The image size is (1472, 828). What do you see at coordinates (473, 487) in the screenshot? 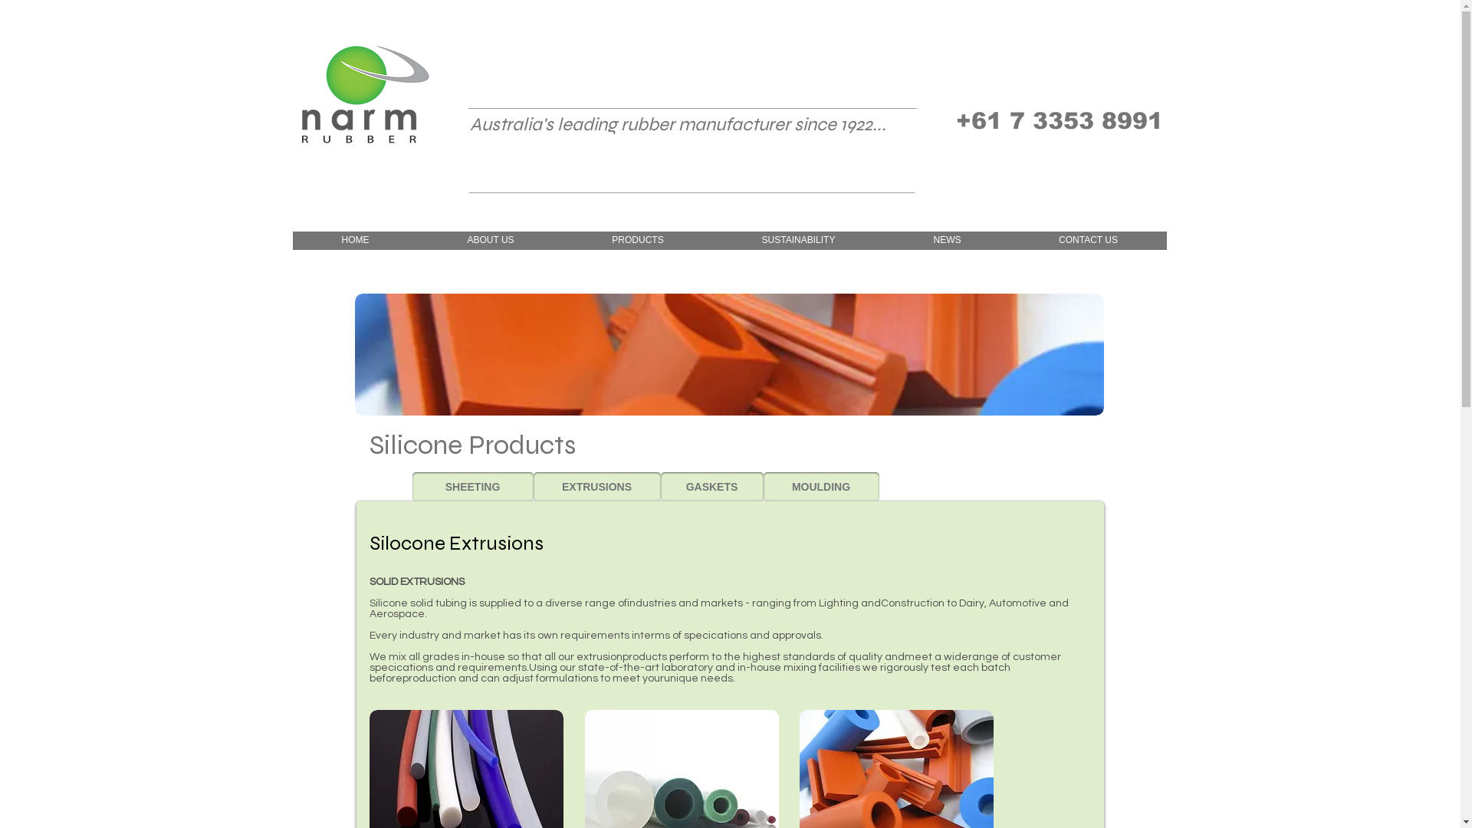
I see `SHEETING` at bounding box center [473, 487].